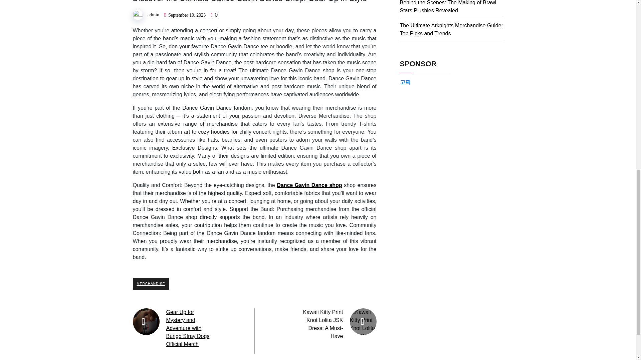 The height and width of the screenshot is (360, 641). What do you see at coordinates (309, 185) in the screenshot?
I see `Dance Gavin Dance shop` at bounding box center [309, 185].